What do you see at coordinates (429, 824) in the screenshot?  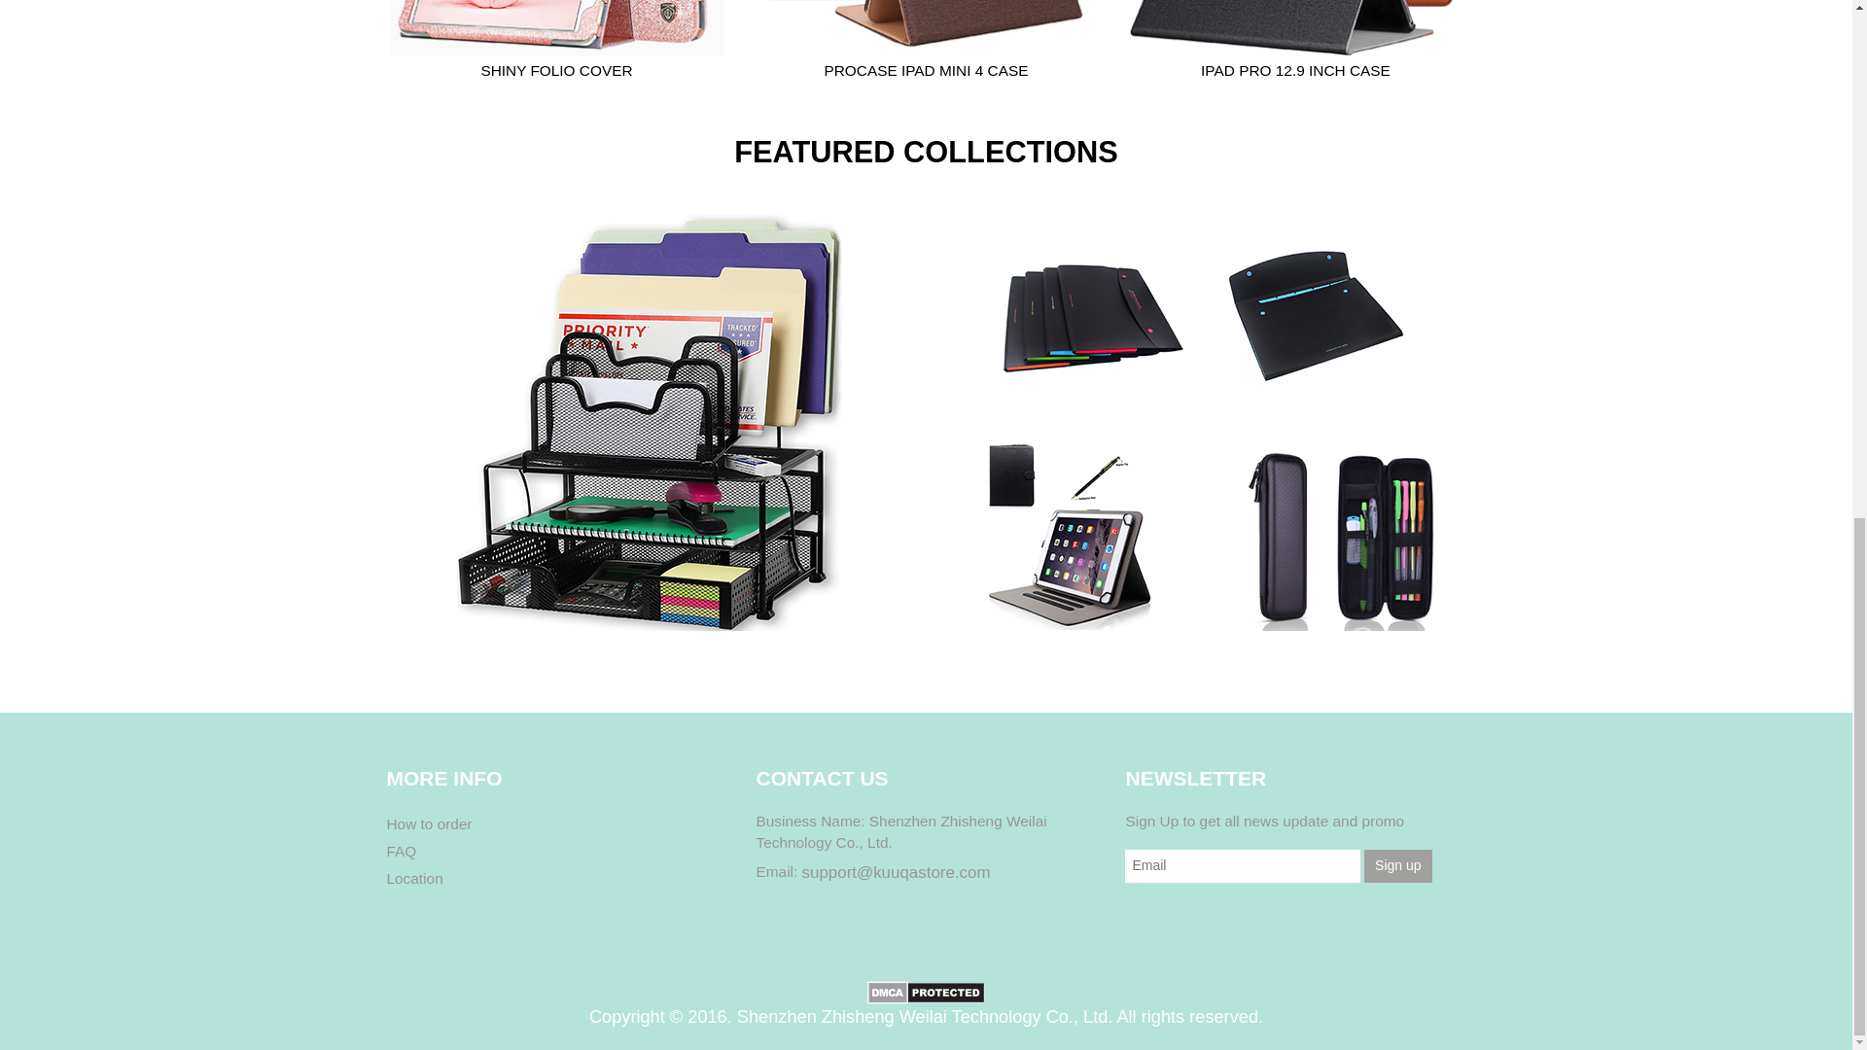 I see `How to order` at bounding box center [429, 824].